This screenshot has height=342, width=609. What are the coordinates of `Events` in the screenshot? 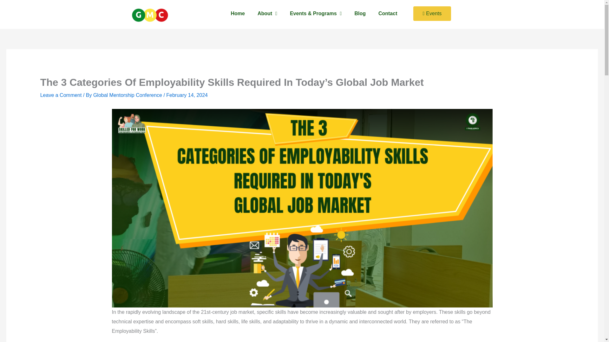 It's located at (432, 13).